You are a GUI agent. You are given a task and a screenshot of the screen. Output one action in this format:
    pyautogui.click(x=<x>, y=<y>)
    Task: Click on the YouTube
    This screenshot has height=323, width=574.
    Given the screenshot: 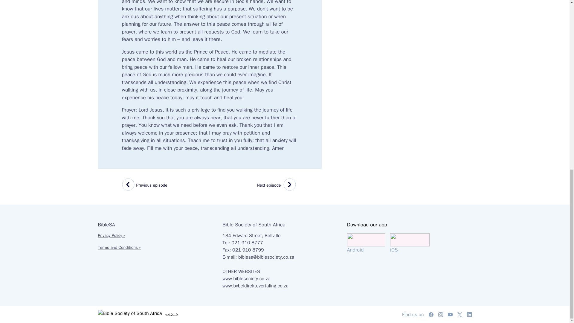 What is the action you would take?
    pyautogui.click(x=277, y=185)
    